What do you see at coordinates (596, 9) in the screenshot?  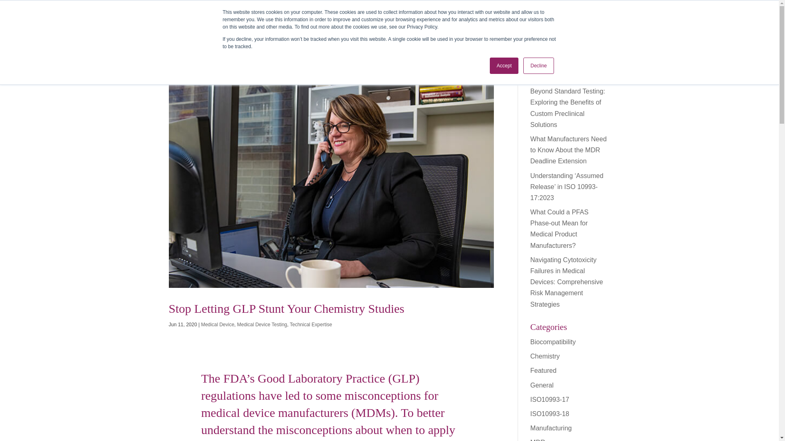 I see `Contact Us` at bounding box center [596, 9].